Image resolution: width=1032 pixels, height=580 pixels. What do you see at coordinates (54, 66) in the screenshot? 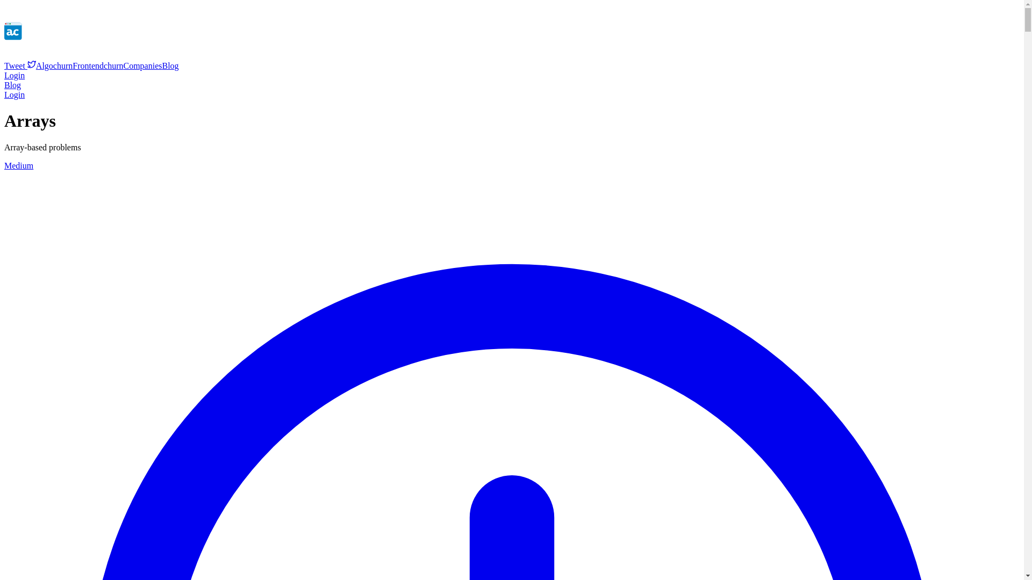
I see `Algochurn` at bounding box center [54, 66].